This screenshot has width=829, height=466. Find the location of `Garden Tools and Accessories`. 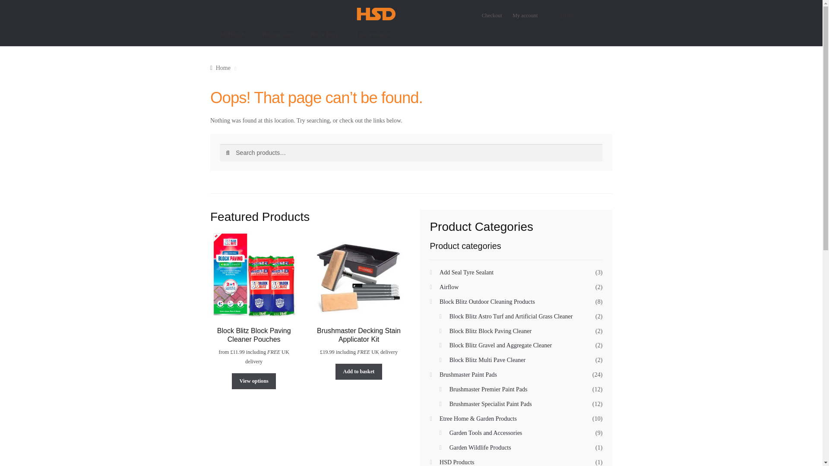

Garden Tools and Accessories is located at coordinates (485, 432).